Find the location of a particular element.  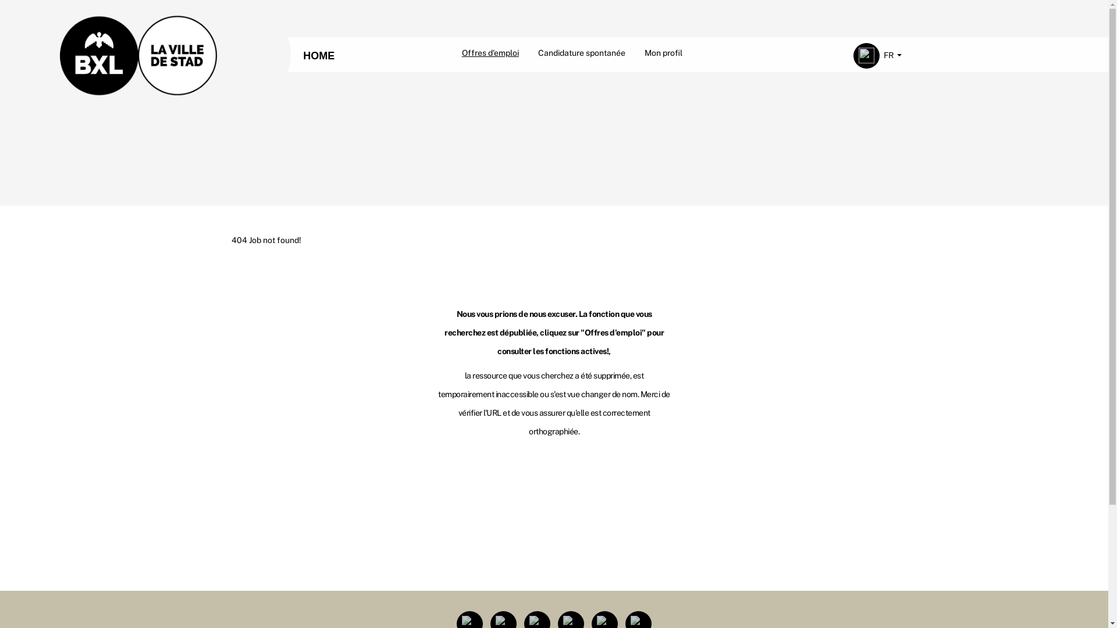

Offres d'emploi is located at coordinates (490, 53).